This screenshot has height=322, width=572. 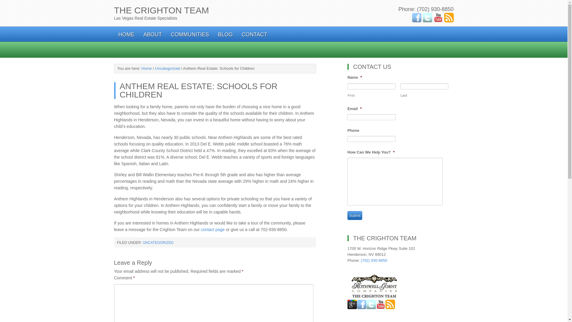 I want to click on BLOG, so click(x=225, y=34).